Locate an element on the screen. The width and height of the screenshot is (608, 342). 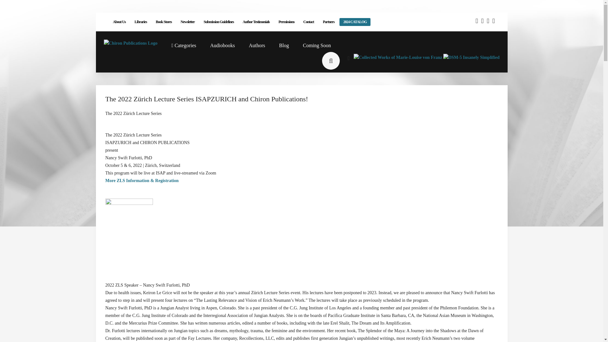
Submission Guidelines is located at coordinates (218, 22).